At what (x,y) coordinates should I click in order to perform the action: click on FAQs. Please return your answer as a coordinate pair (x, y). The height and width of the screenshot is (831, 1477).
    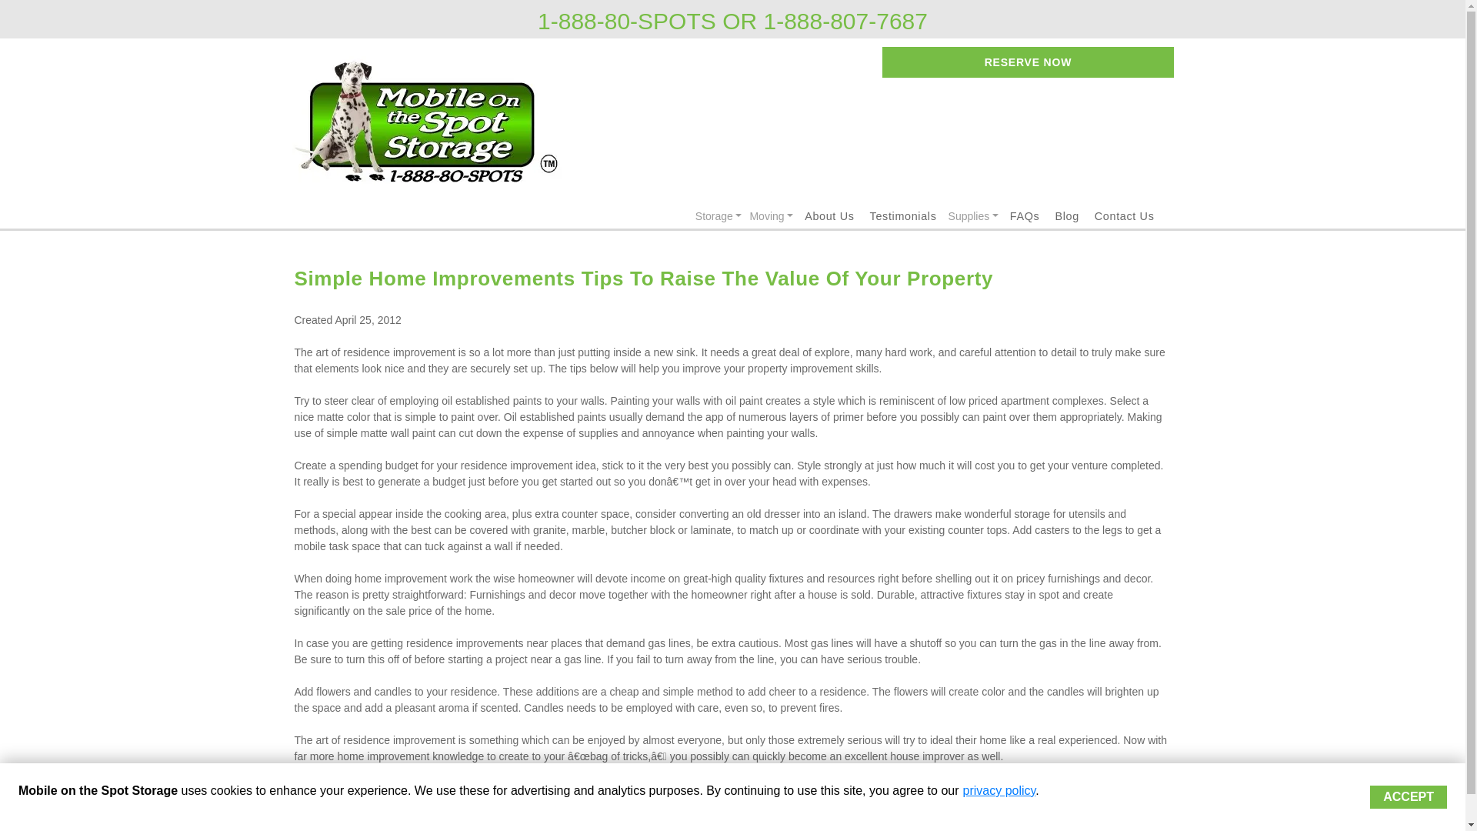
    Looking at the image, I should click on (1025, 216).